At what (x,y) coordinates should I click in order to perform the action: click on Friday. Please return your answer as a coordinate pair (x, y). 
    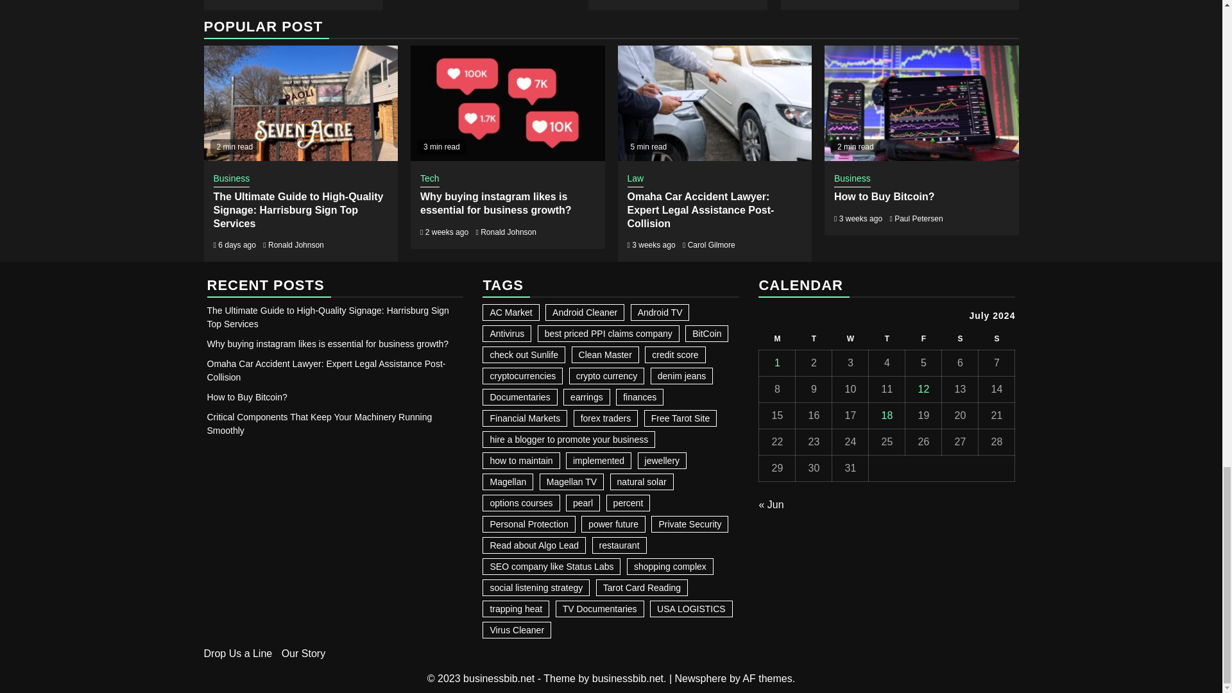
    Looking at the image, I should click on (924, 339).